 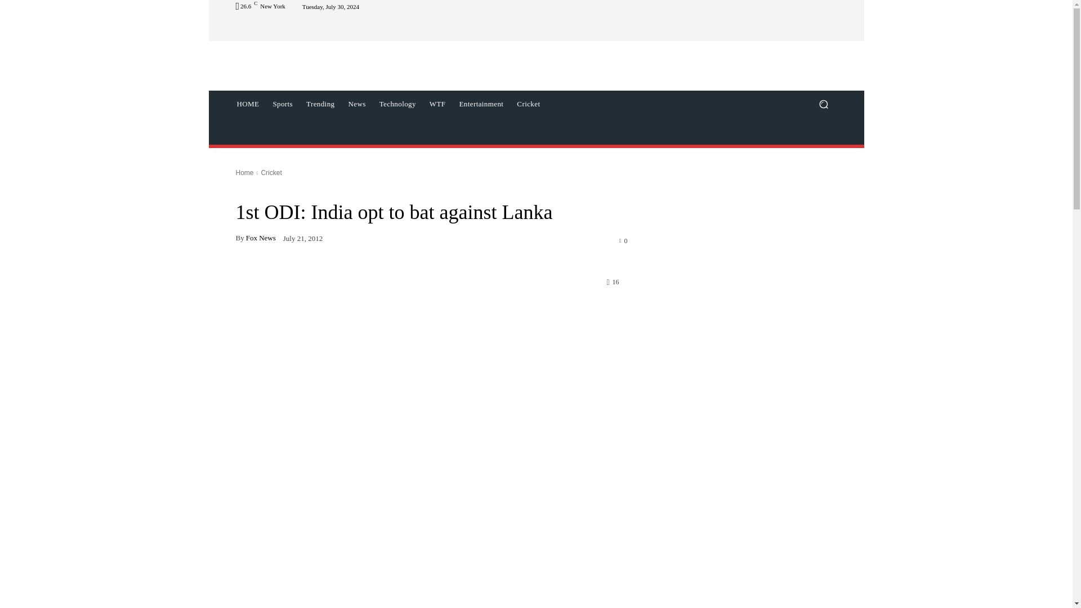 I want to click on Cricket, so click(x=528, y=104).